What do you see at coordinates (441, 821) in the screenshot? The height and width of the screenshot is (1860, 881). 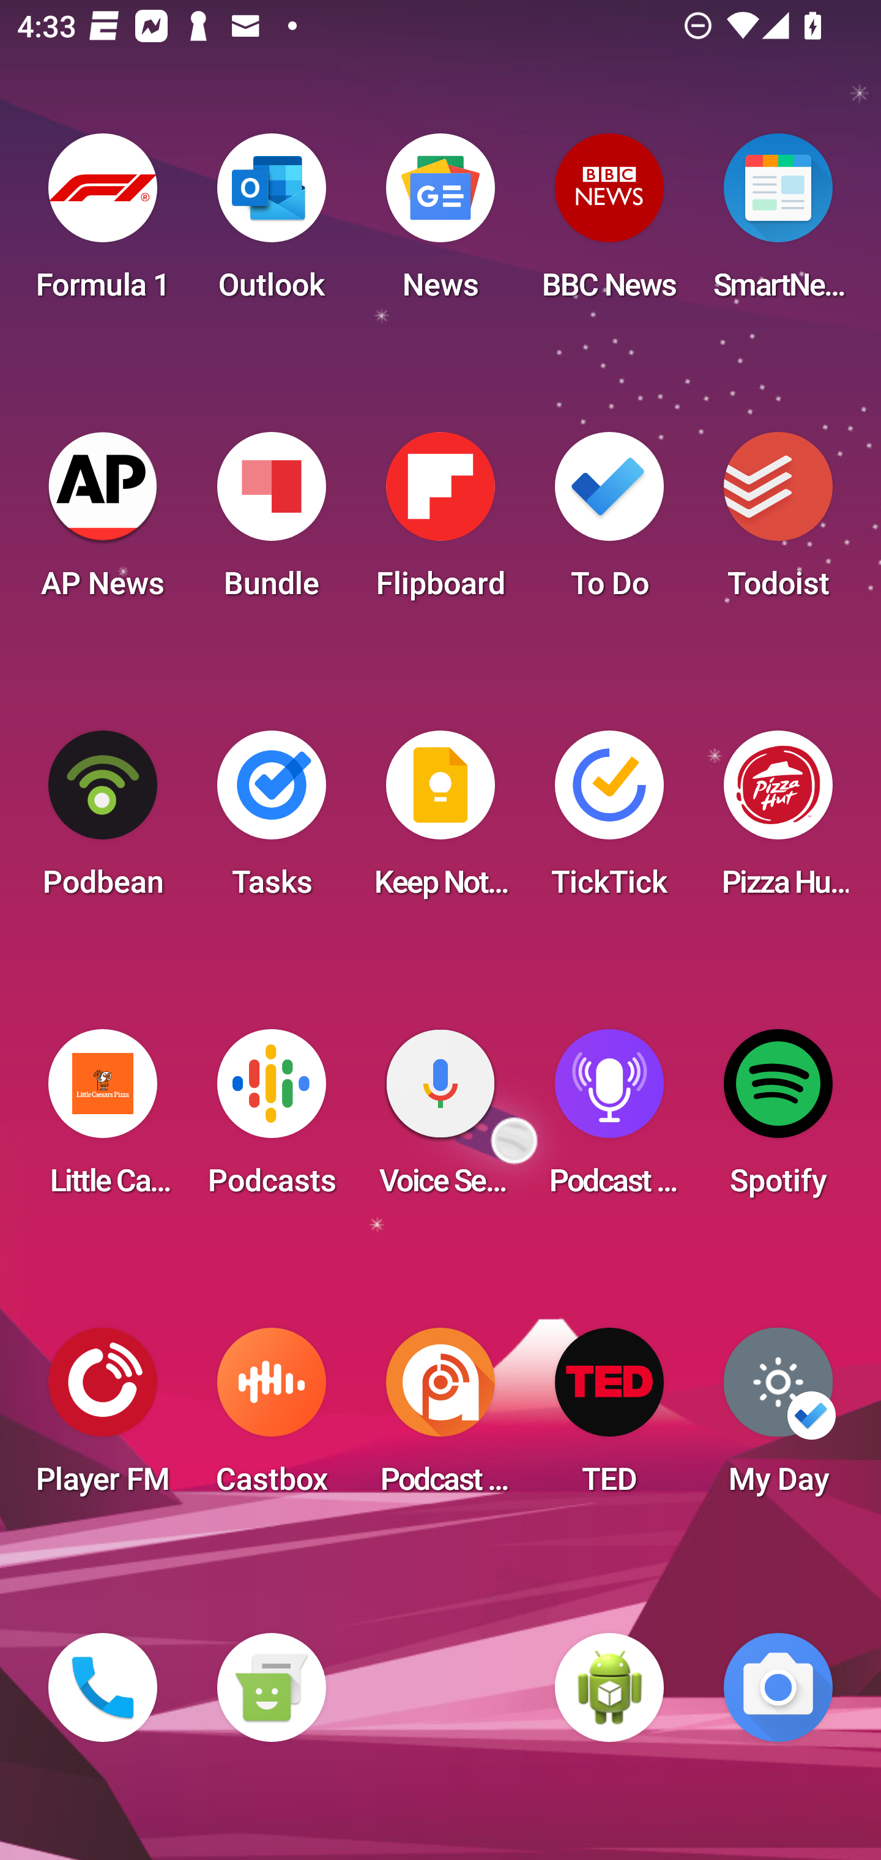 I see `Keep Notes` at bounding box center [441, 821].